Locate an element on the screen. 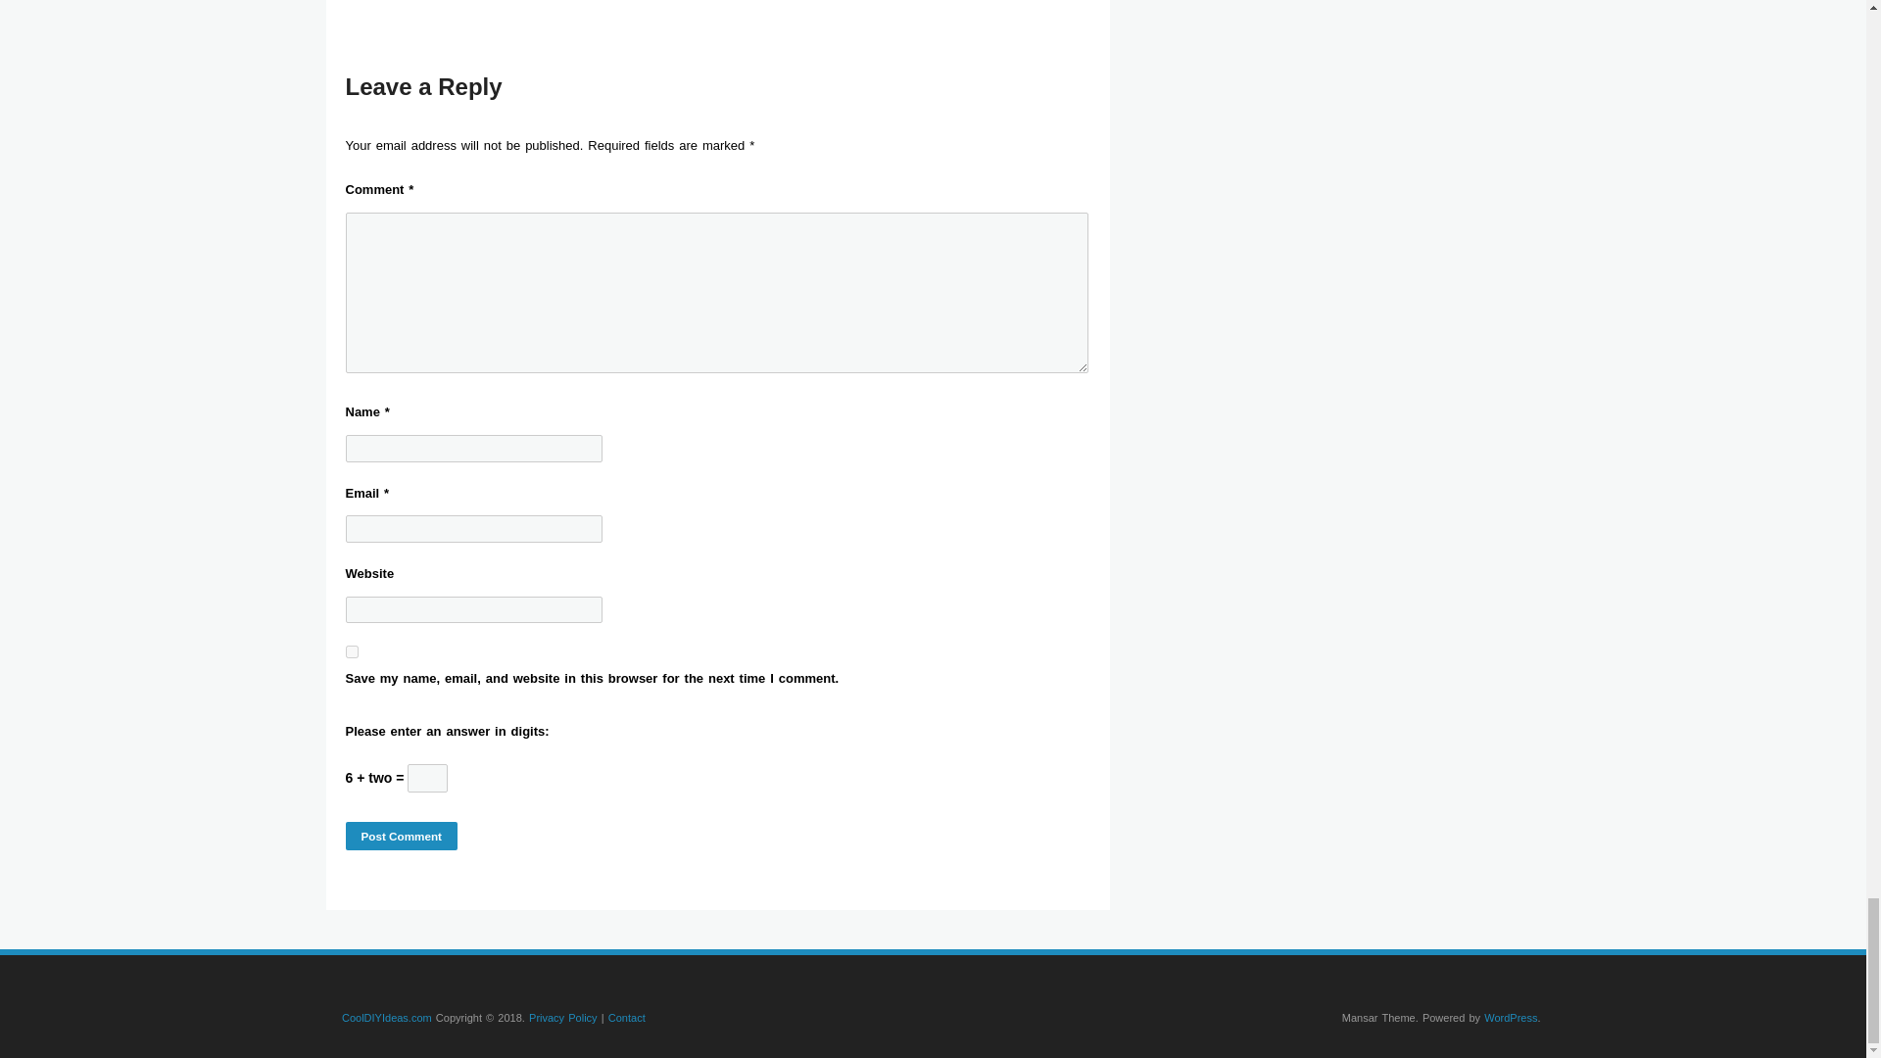 This screenshot has width=1881, height=1058. Post Comment is located at coordinates (400, 837).